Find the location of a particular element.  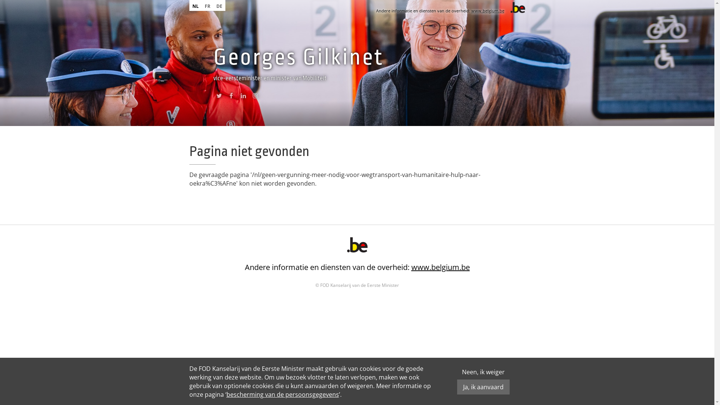

Georges Gilkinet is located at coordinates (298, 57).